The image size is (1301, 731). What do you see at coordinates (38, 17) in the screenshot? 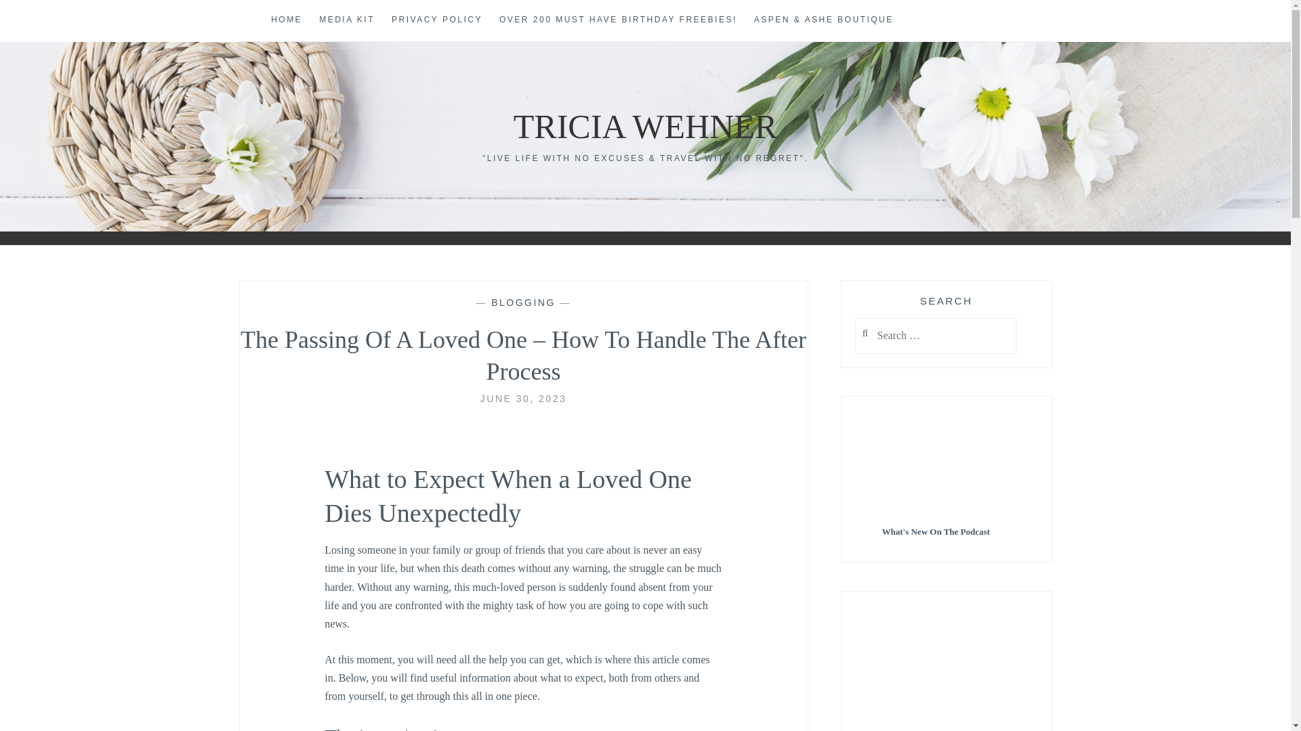
I see `Search` at bounding box center [38, 17].